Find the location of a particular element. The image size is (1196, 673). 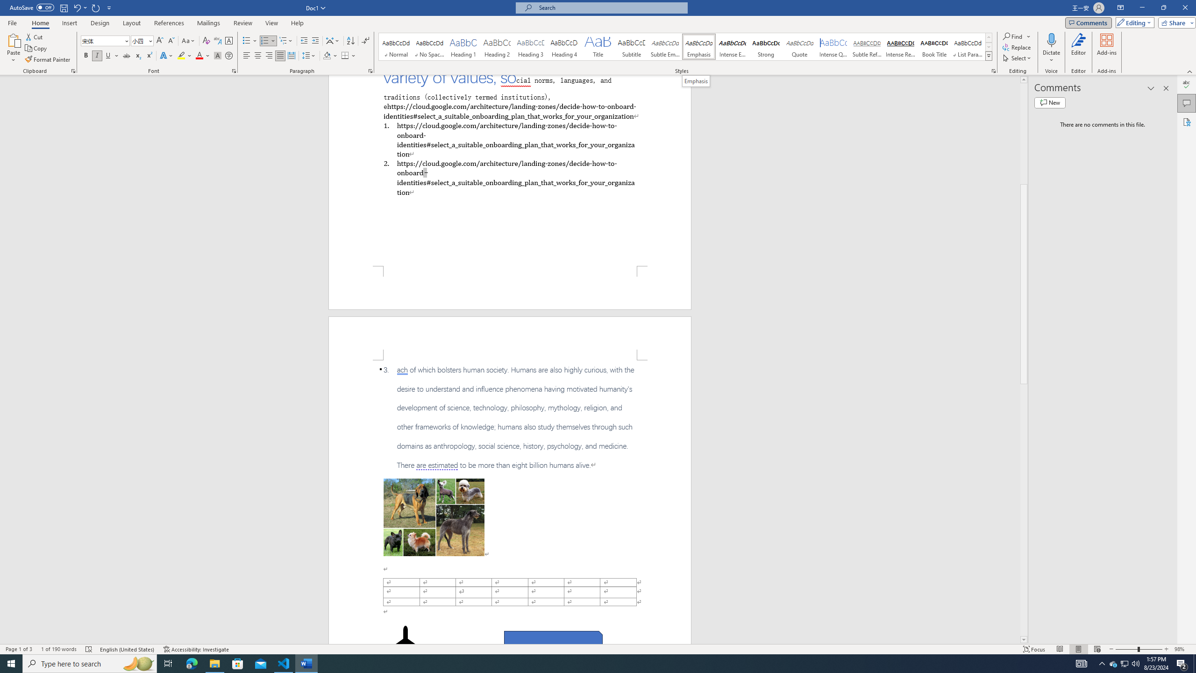

Title is located at coordinates (598, 47).